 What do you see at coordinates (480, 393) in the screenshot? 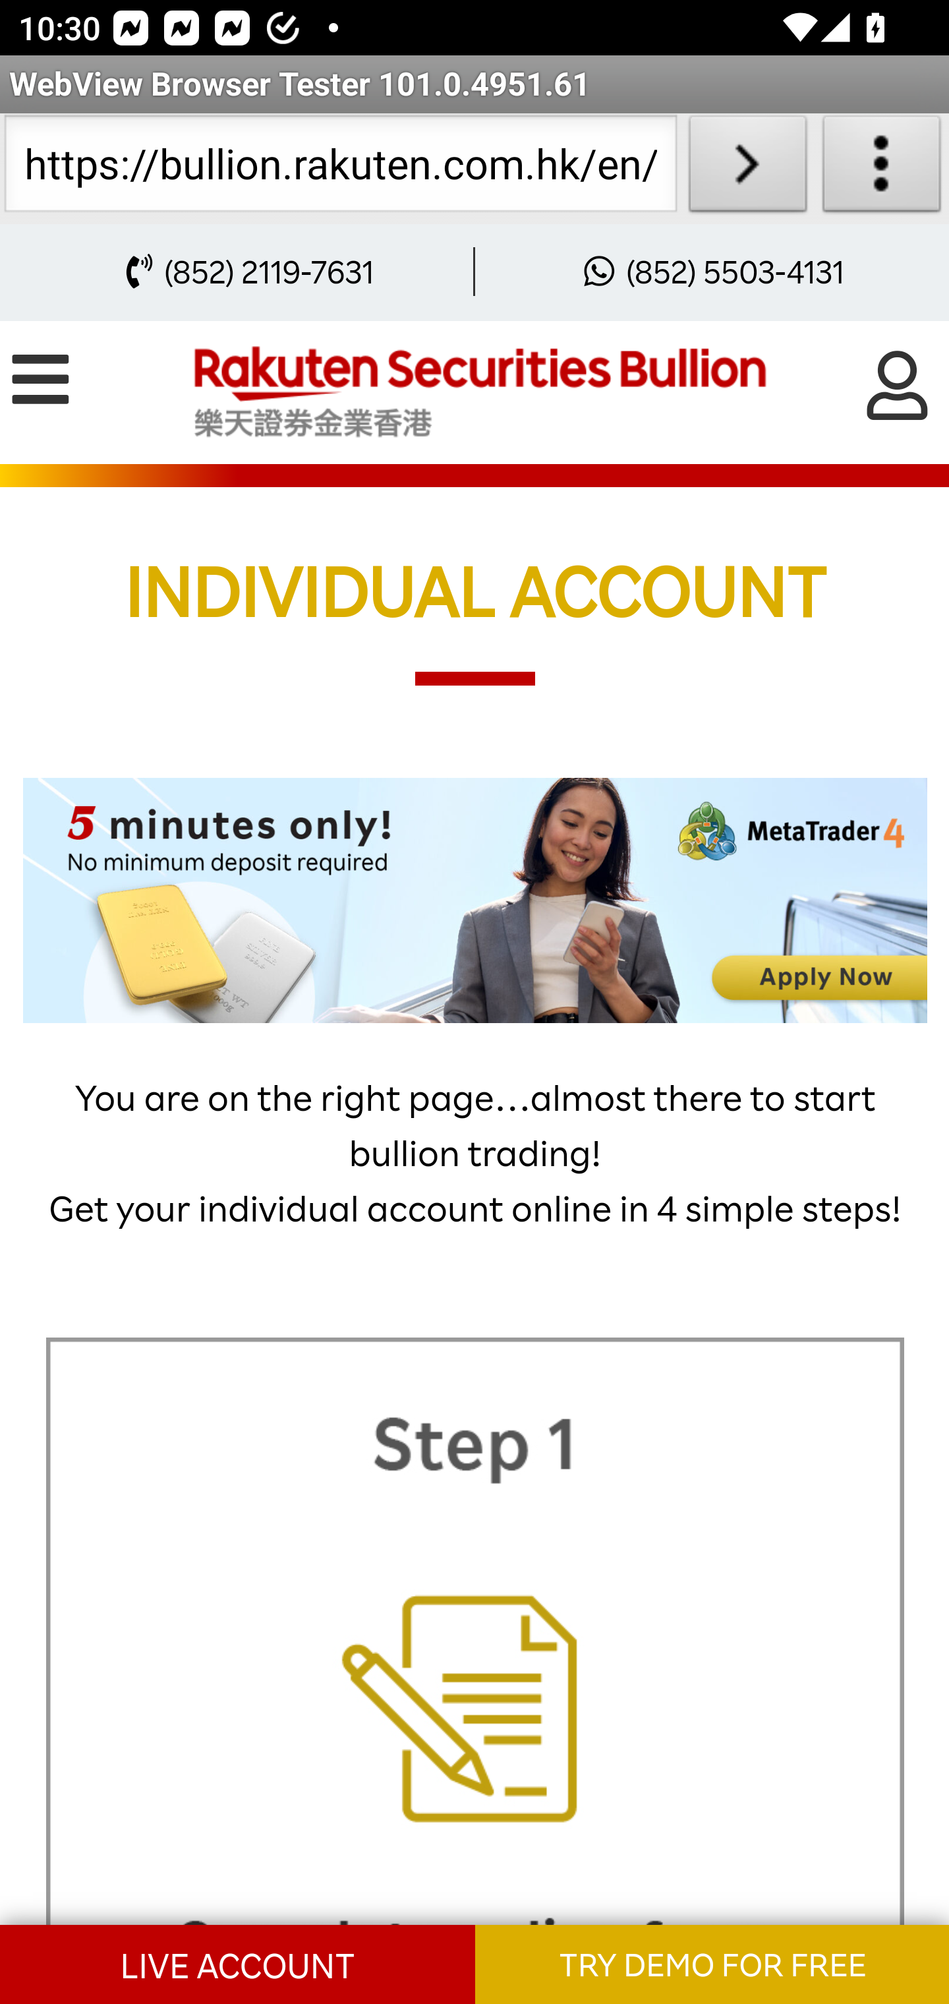
I see `en` at bounding box center [480, 393].